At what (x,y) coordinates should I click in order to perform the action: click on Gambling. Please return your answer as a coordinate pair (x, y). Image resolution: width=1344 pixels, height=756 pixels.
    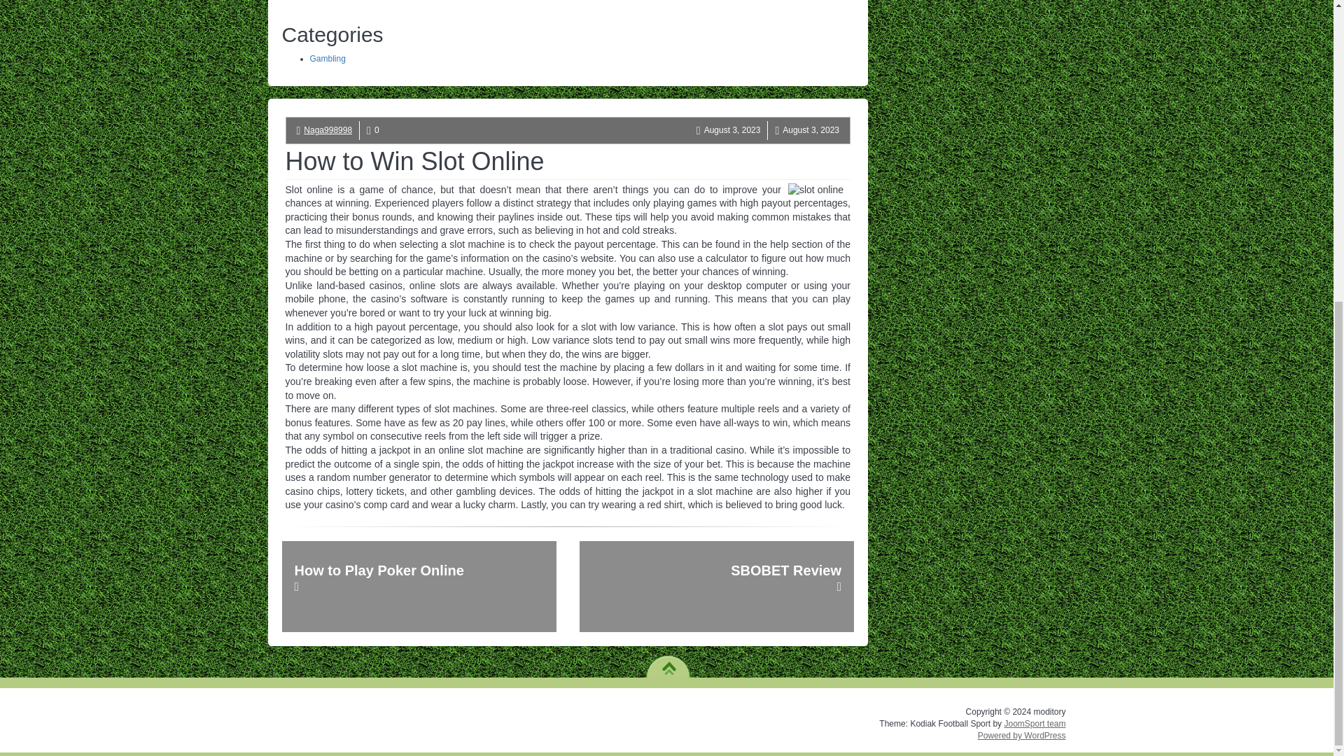
    Looking at the image, I should click on (327, 58).